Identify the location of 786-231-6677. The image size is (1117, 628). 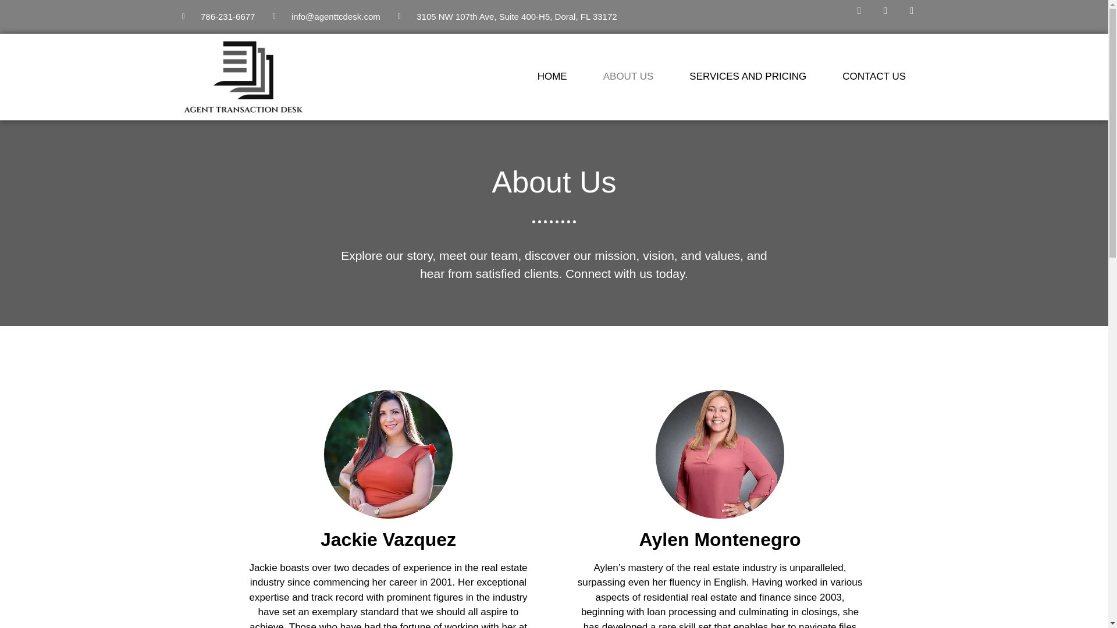
(218, 16).